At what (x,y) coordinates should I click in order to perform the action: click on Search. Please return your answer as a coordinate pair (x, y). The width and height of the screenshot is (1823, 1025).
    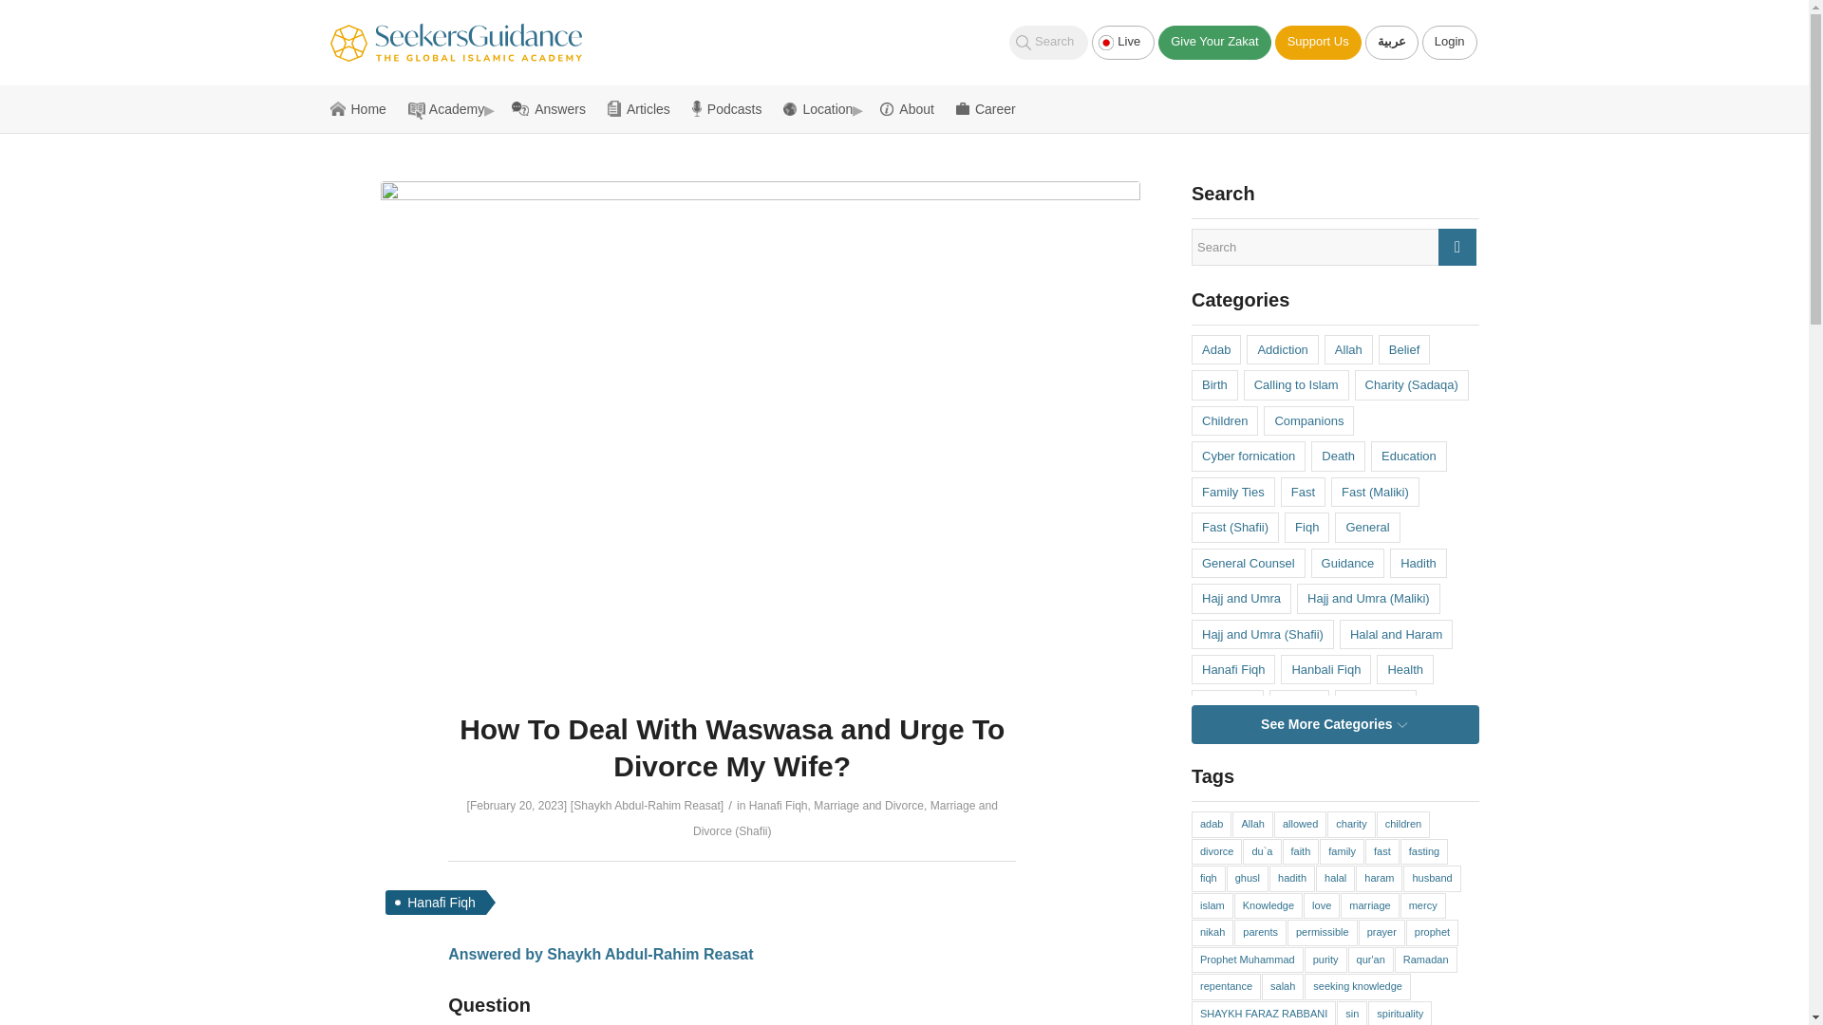
    Looking at the image, I should click on (1048, 42).